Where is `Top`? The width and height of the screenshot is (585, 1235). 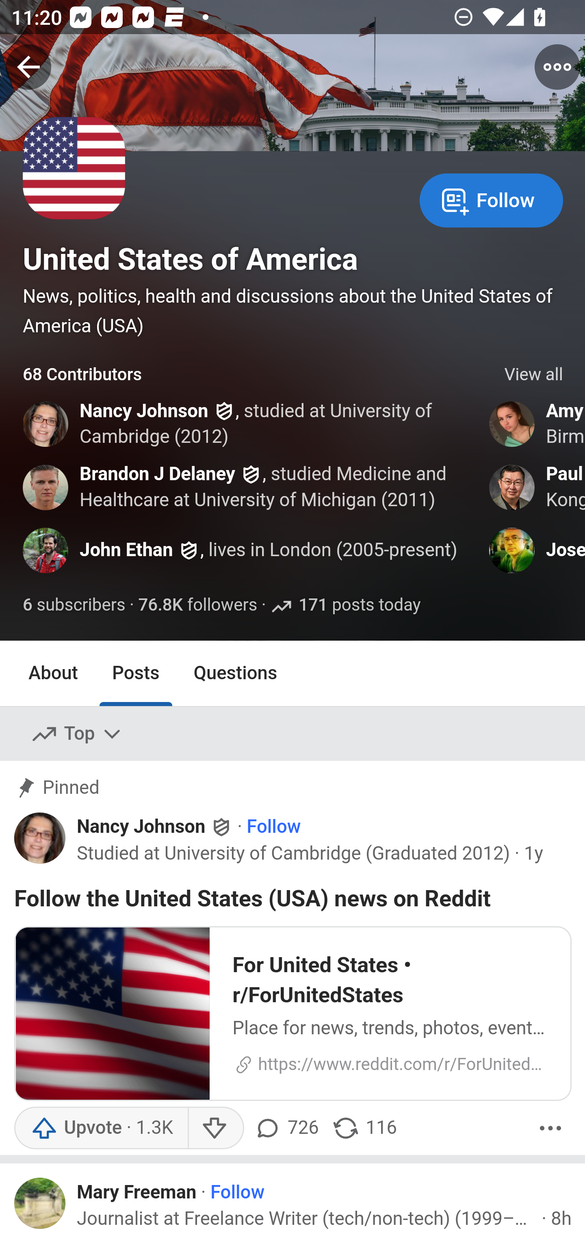 Top is located at coordinates (77, 734).